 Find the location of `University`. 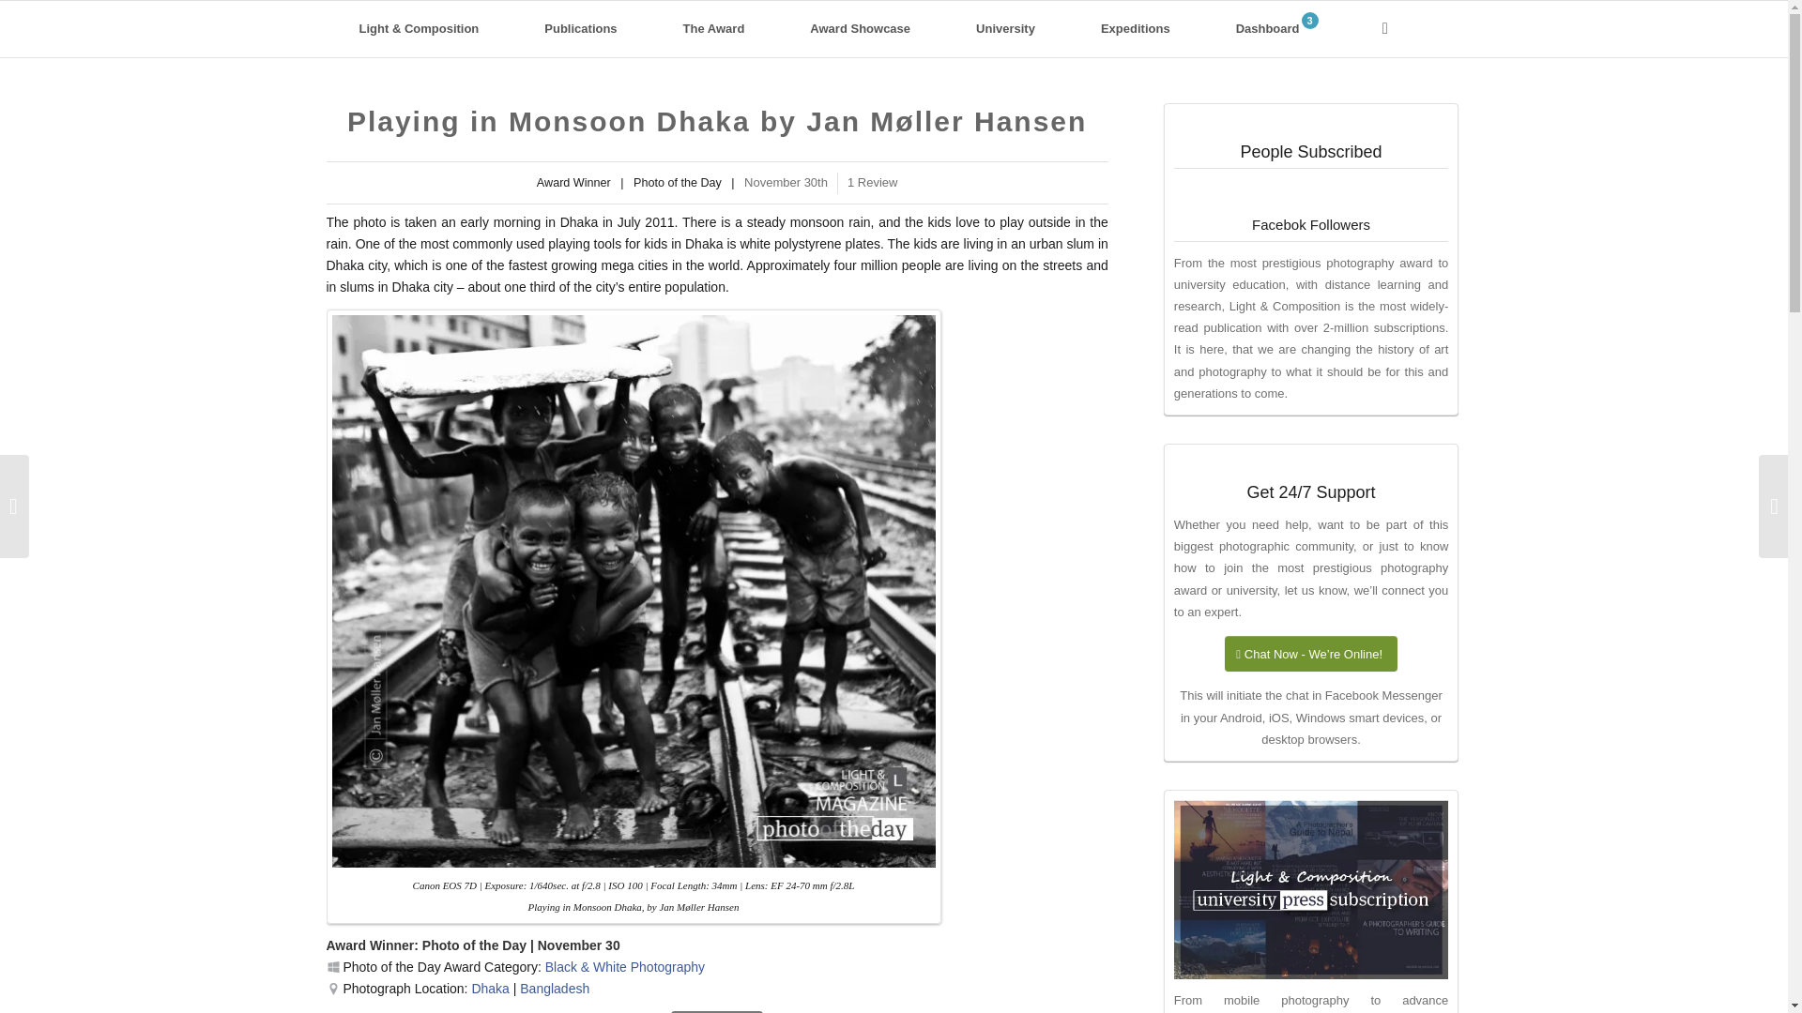

University is located at coordinates (1005, 28).